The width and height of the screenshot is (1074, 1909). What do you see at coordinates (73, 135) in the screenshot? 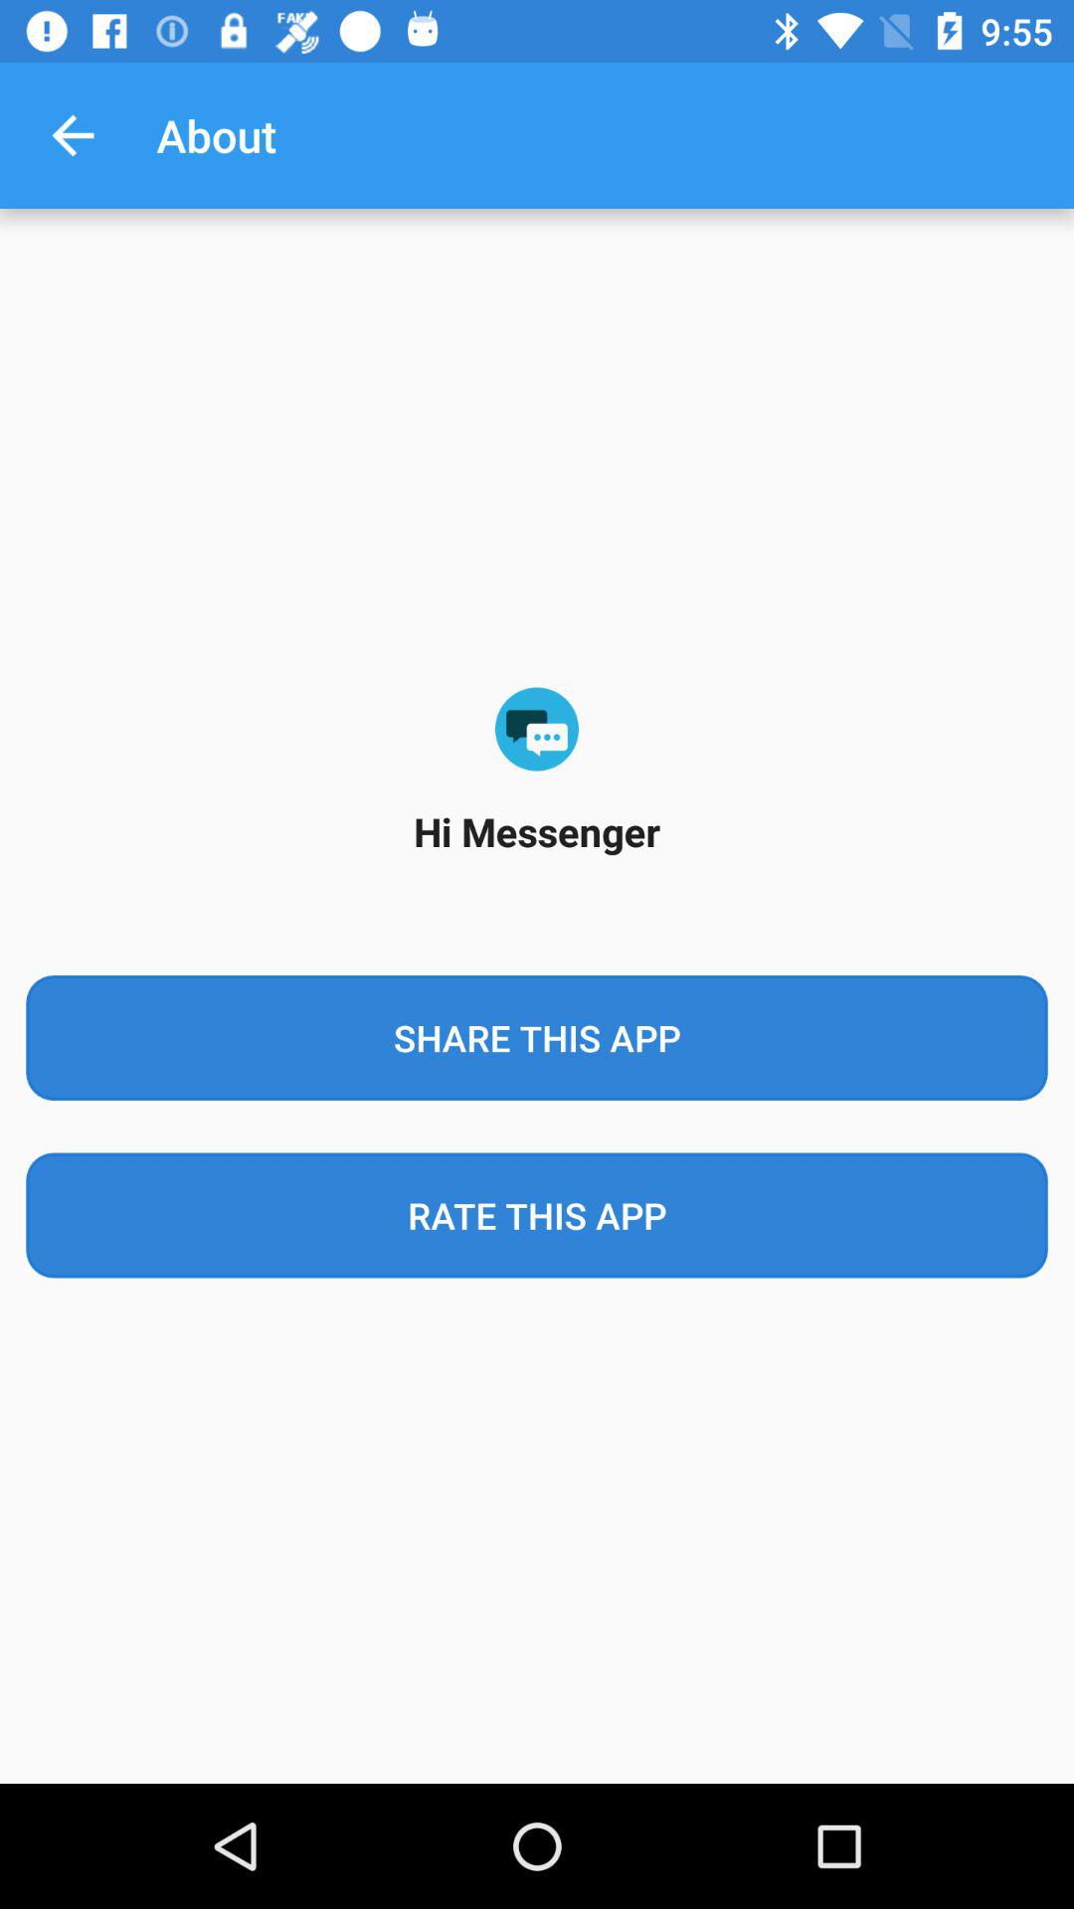
I see `click app to the left of about` at bounding box center [73, 135].